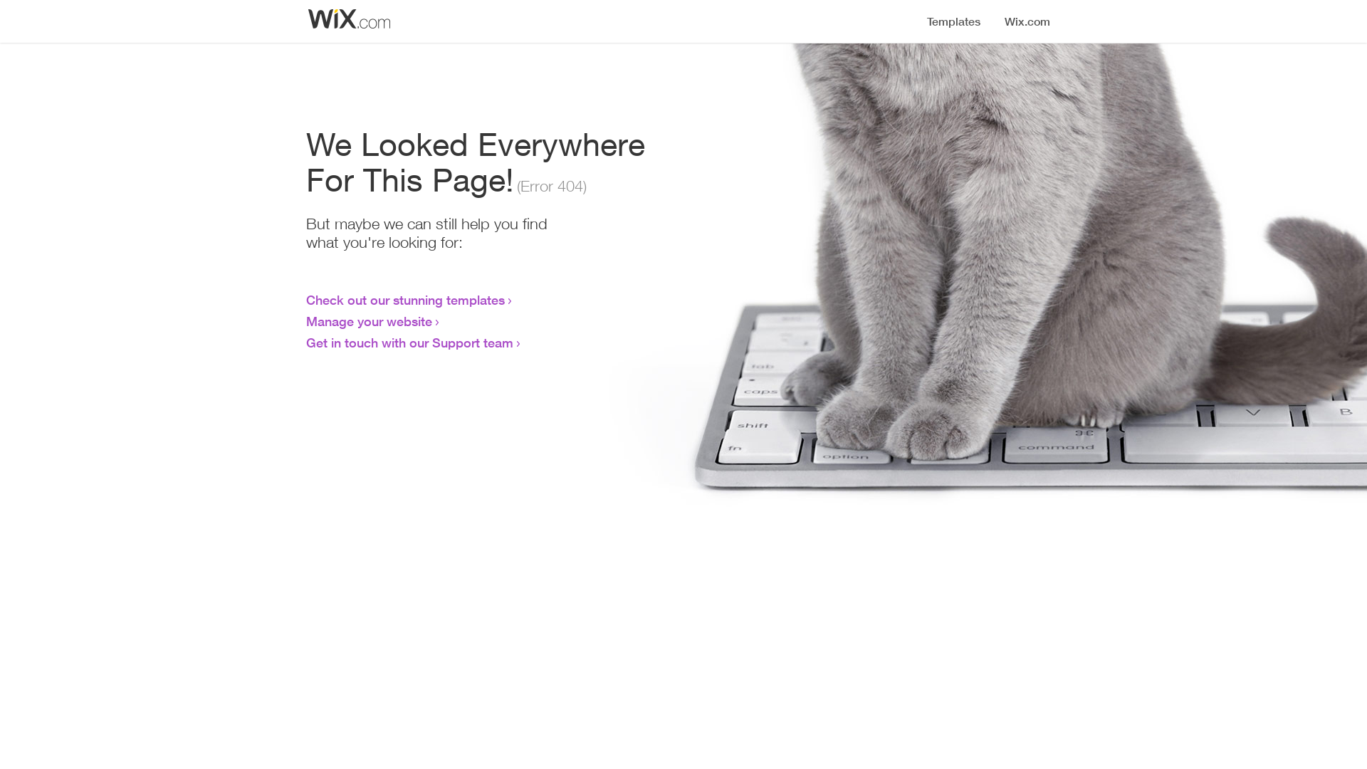 Image resolution: width=1367 pixels, height=769 pixels. What do you see at coordinates (369, 321) in the screenshot?
I see `Manage your website` at bounding box center [369, 321].